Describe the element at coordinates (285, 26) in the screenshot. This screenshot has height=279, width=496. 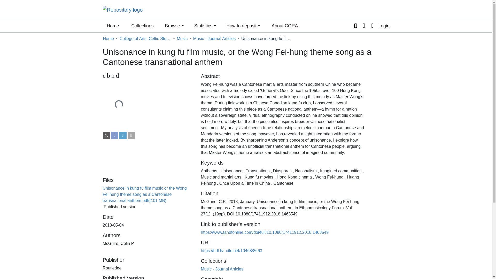
I see `Search` at that location.